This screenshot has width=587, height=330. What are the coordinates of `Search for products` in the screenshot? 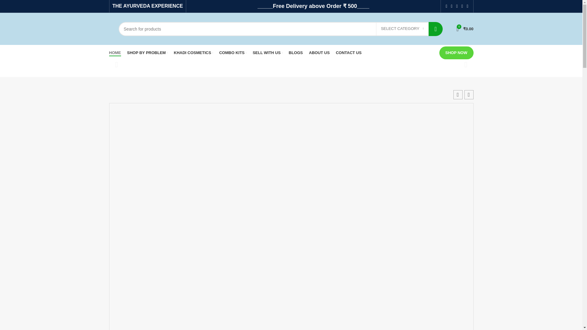 It's located at (280, 29).